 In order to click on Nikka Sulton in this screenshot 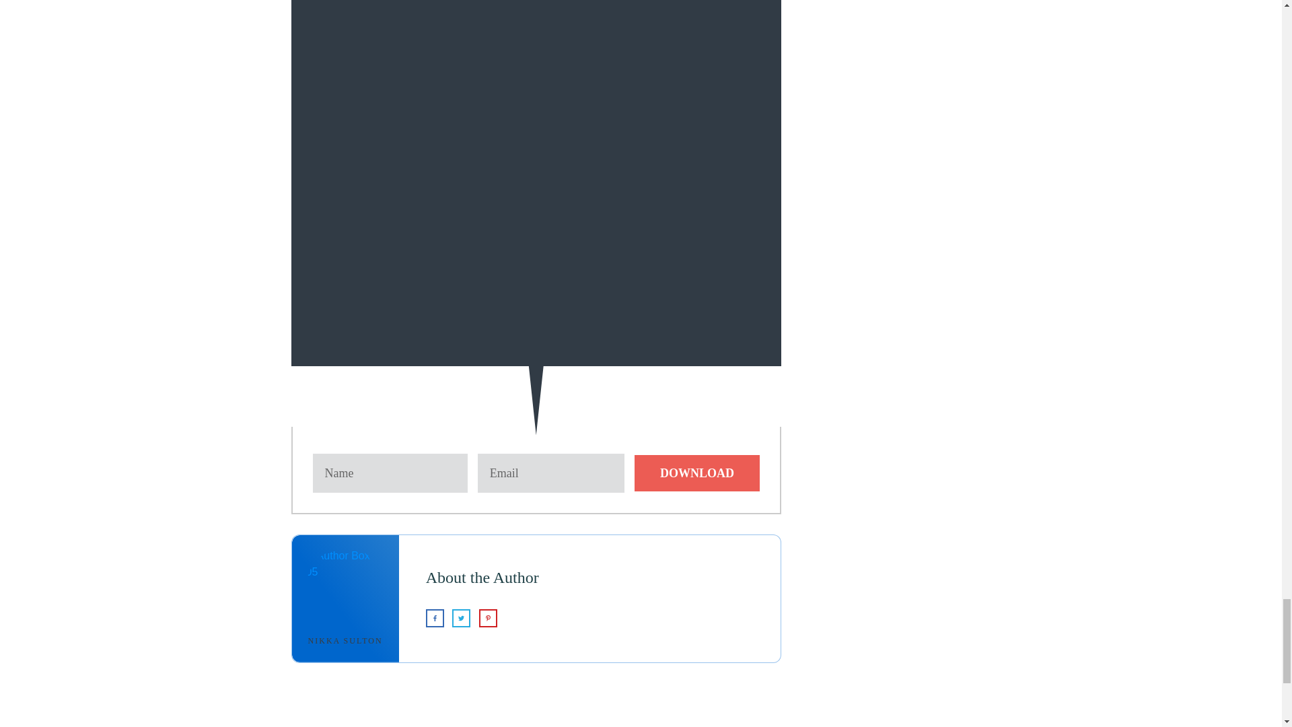, I will do `click(345, 641)`.